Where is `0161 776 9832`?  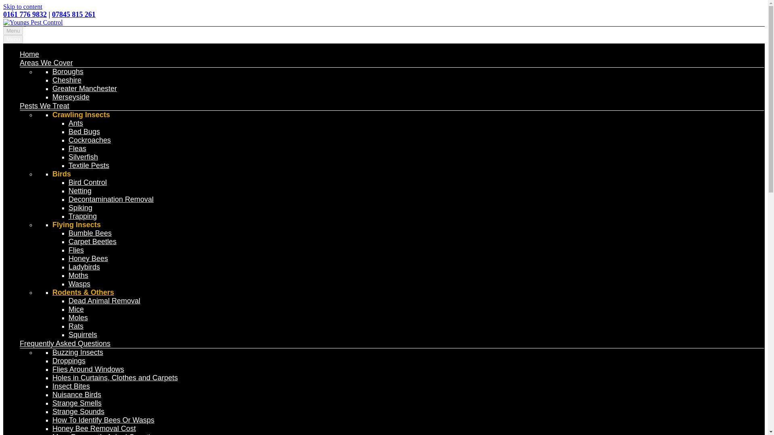 0161 776 9832 is located at coordinates (25, 14).